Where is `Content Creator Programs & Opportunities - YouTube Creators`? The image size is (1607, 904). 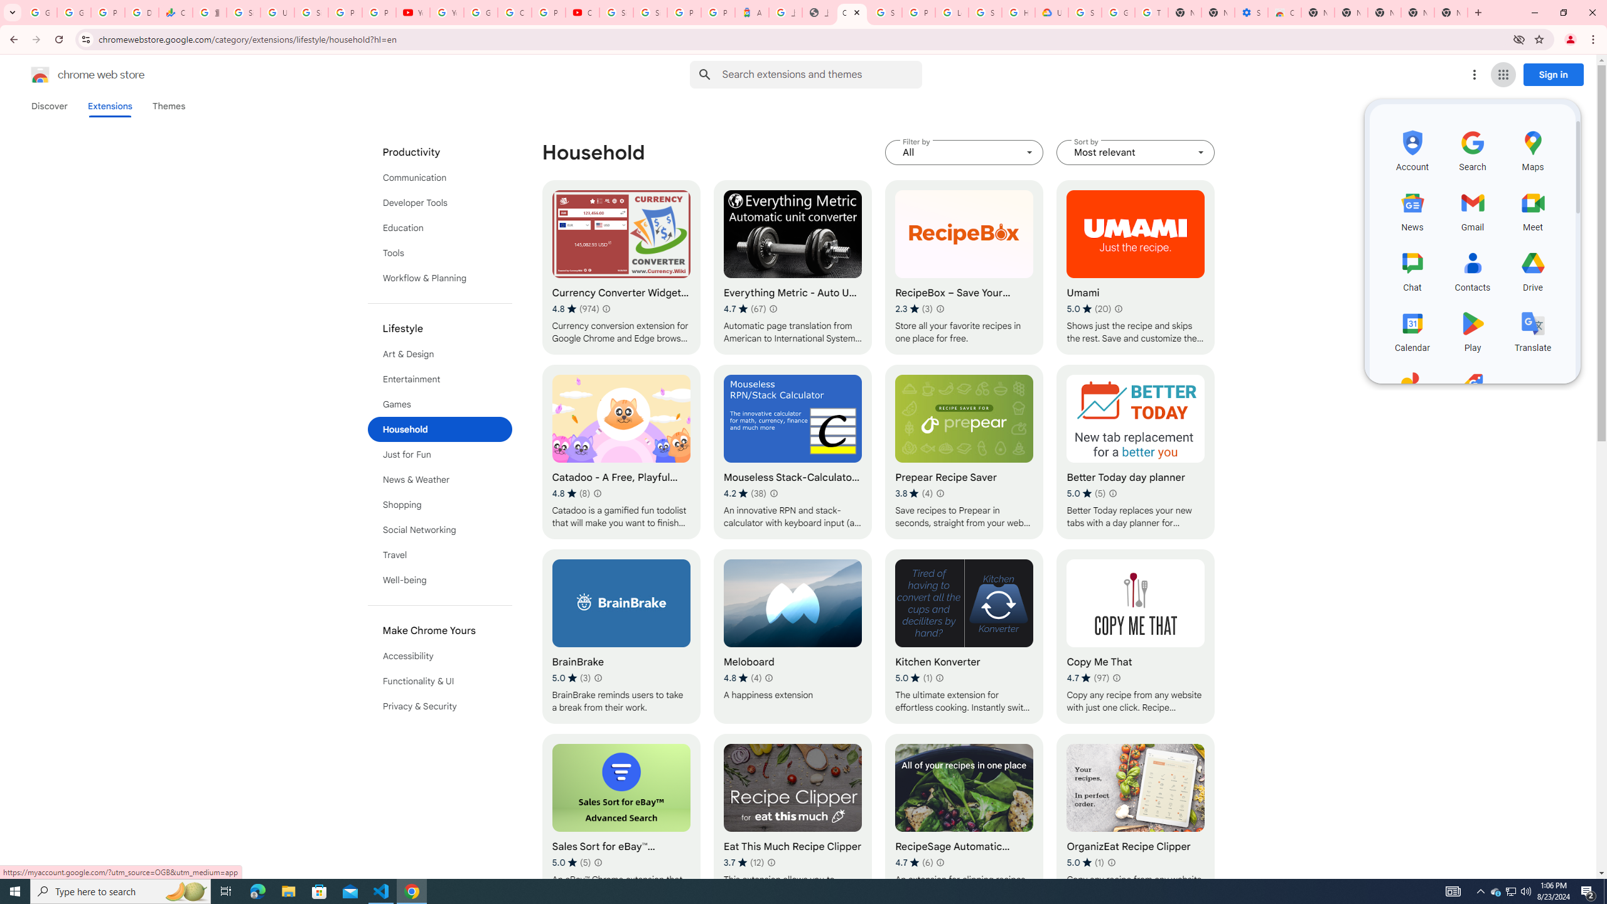 Content Creator Programs & Opportunities - YouTube Creators is located at coordinates (583, 13).